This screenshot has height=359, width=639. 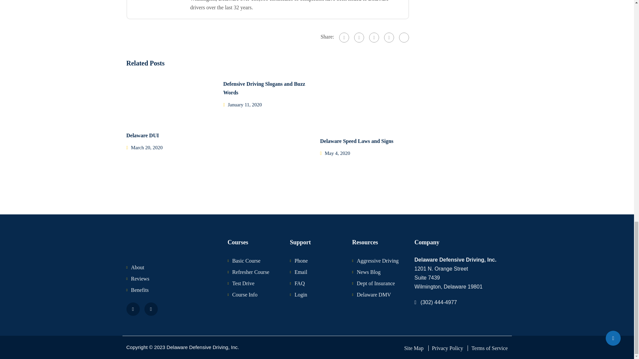 What do you see at coordinates (143, 135) in the screenshot?
I see `Delaware DUI` at bounding box center [143, 135].